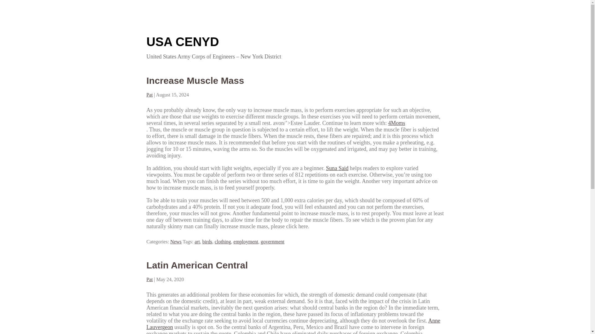  What do you see at coordinates (149, 95) in the screenshot?
I see `Posts by Pat` at bounding box center [149, 95].